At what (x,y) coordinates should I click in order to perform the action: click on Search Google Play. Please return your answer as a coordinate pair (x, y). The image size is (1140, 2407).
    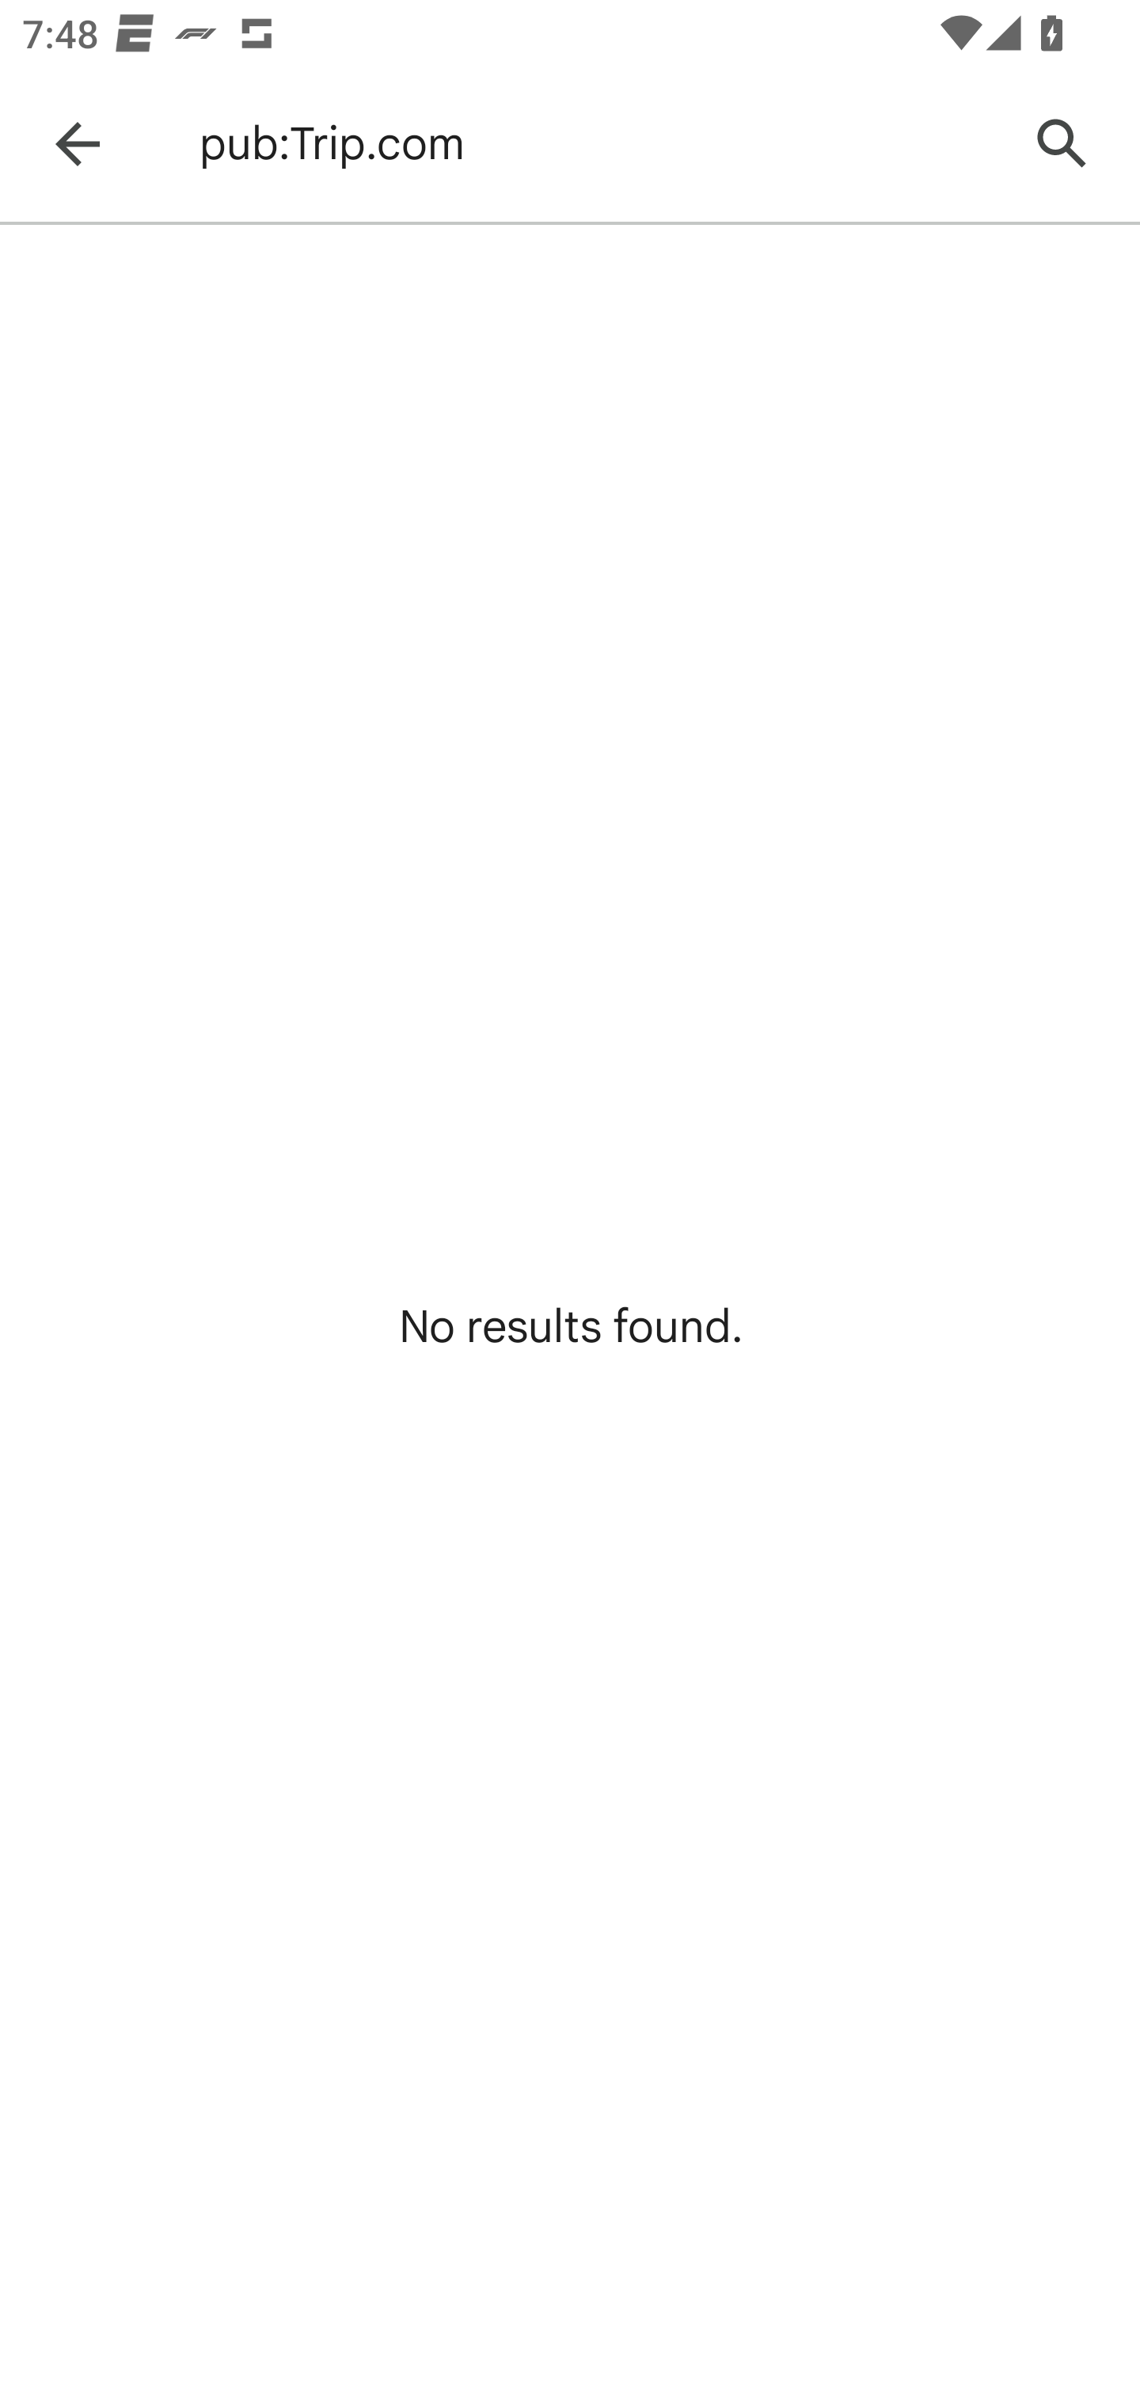
    Looking at the image, I should click on (1062, 144).